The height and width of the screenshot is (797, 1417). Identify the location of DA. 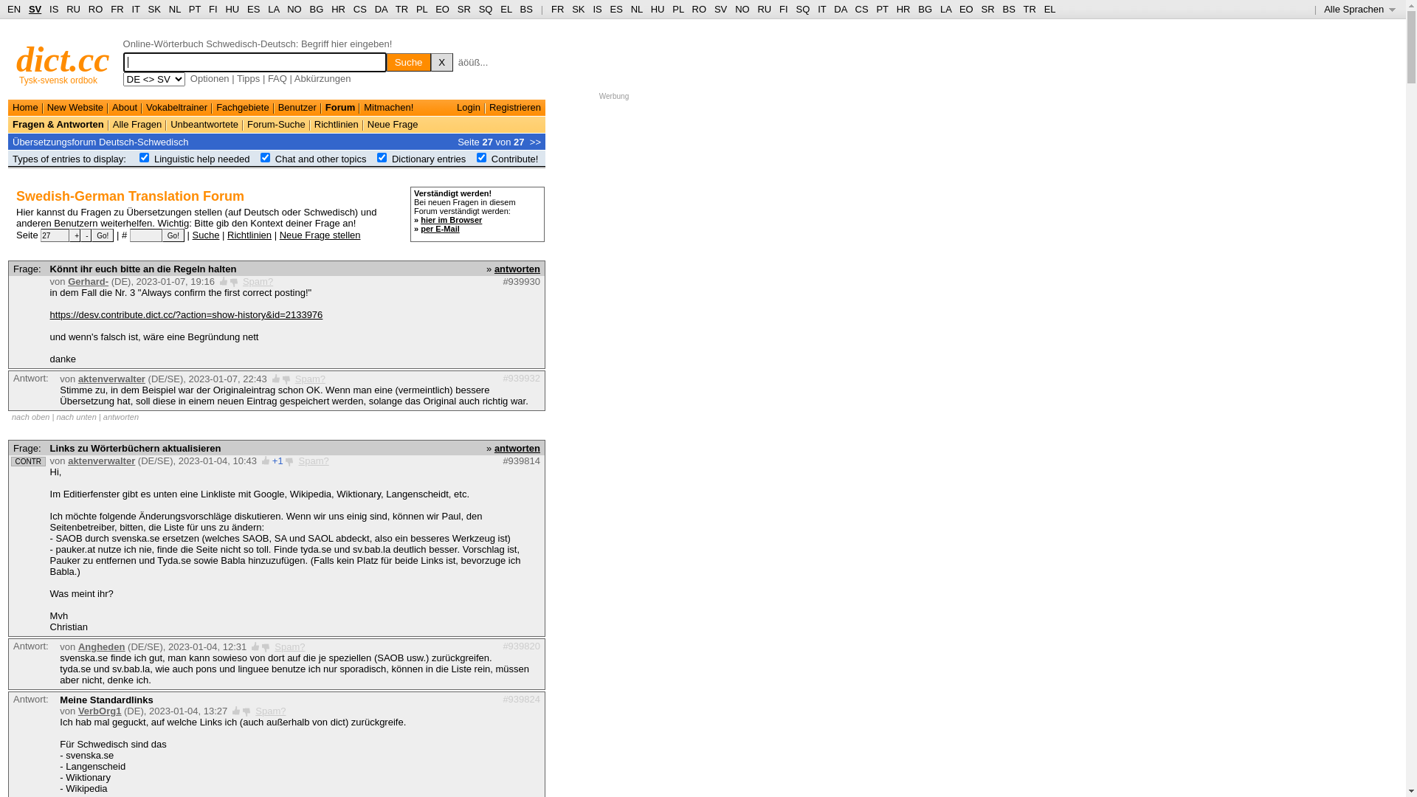
(381, 9).